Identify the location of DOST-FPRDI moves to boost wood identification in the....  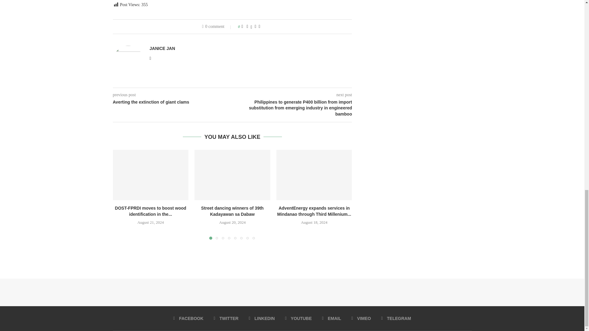
(151, 211).